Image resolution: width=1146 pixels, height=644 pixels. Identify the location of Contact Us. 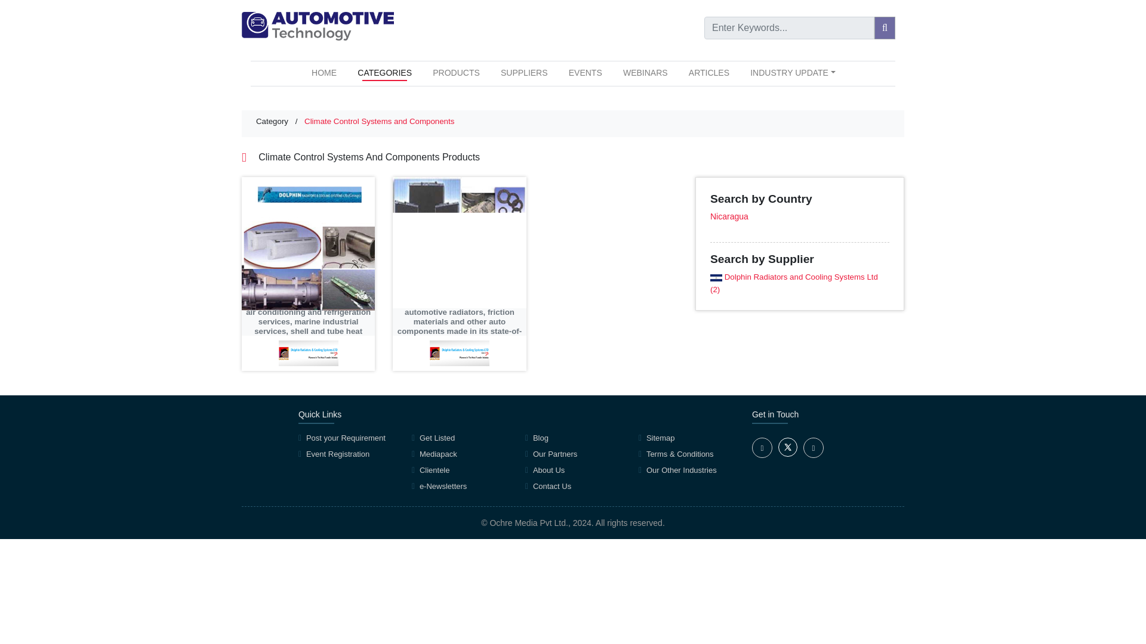
(552, 485).